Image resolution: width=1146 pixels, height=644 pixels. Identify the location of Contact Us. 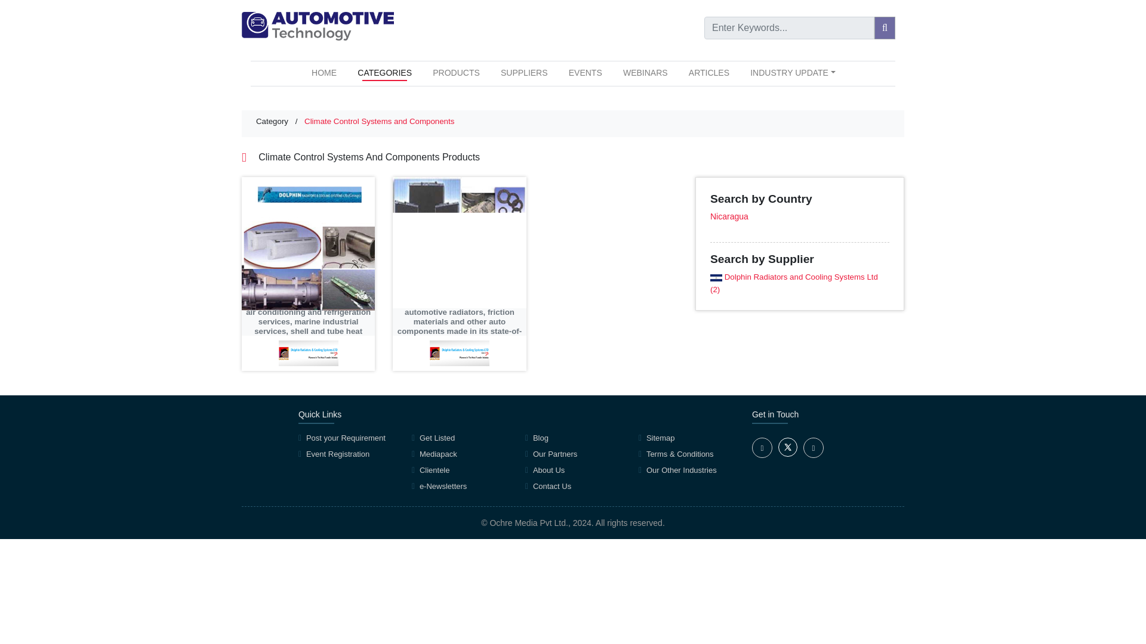
(552, 485).